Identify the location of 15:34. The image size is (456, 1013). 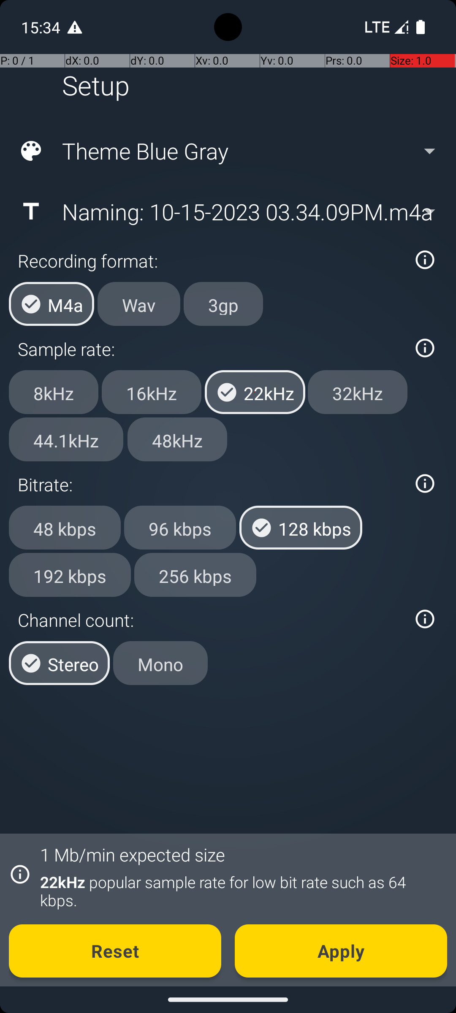
(42, 27).